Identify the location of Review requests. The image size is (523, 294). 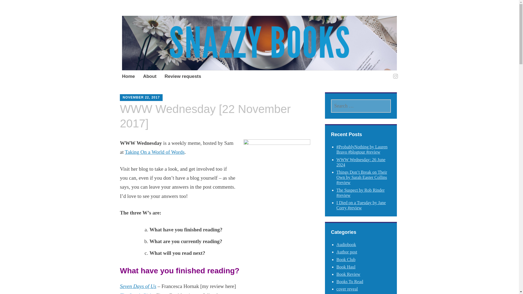
(183, 77).